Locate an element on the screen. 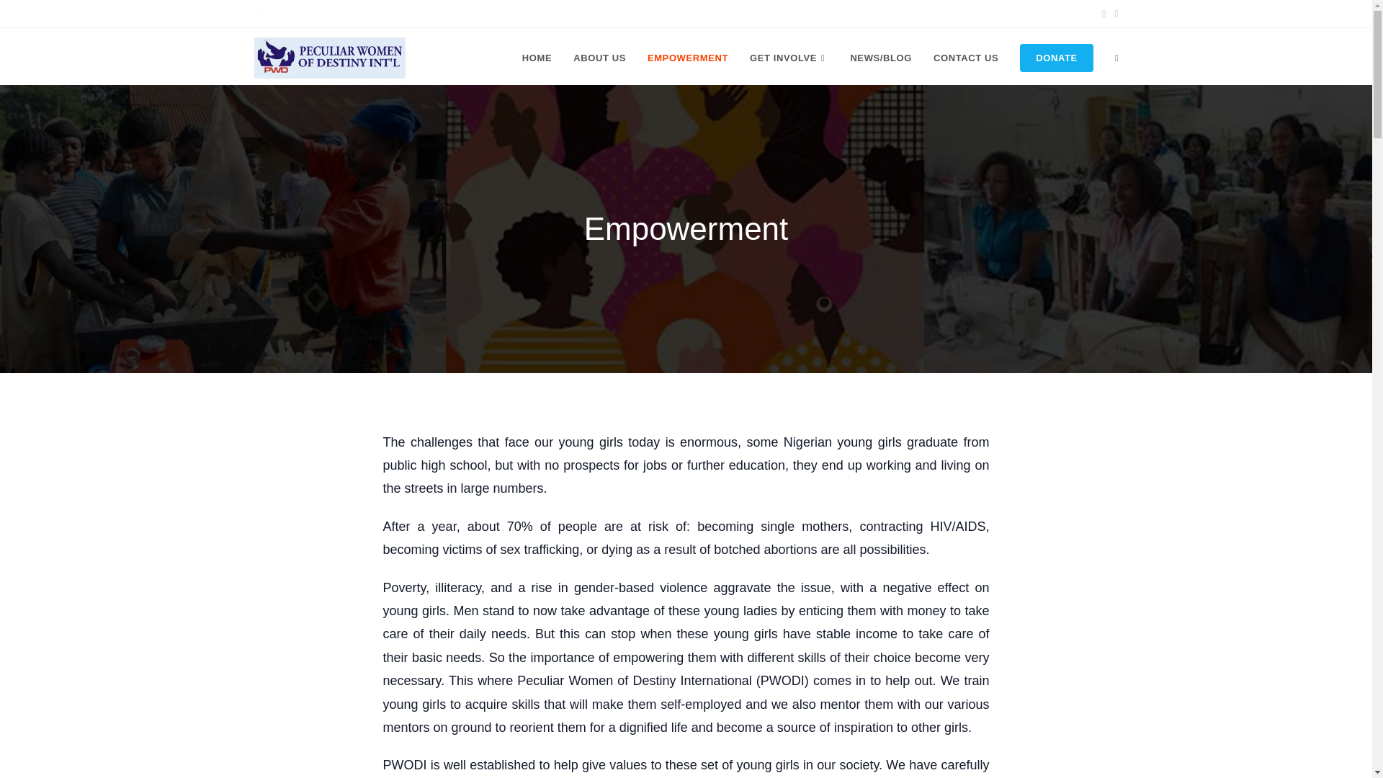 This screenshot has height=778, width=1383. HOME is located at coordinates (537, 58).